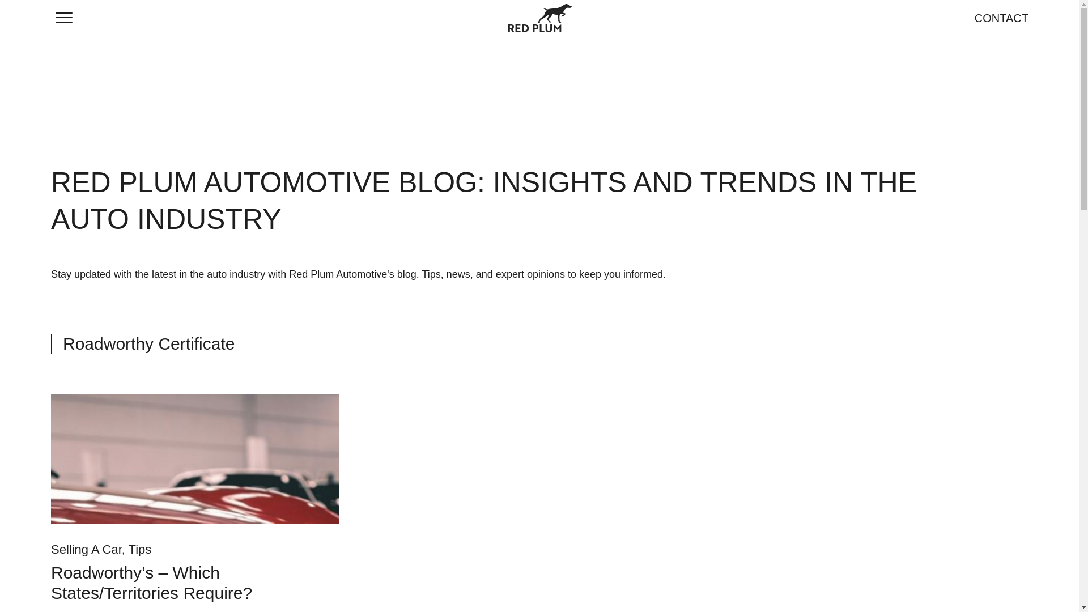 Image resolution: width=1088 pixels, height=612 pixels. I want to click on Tips, so click(140, 549).